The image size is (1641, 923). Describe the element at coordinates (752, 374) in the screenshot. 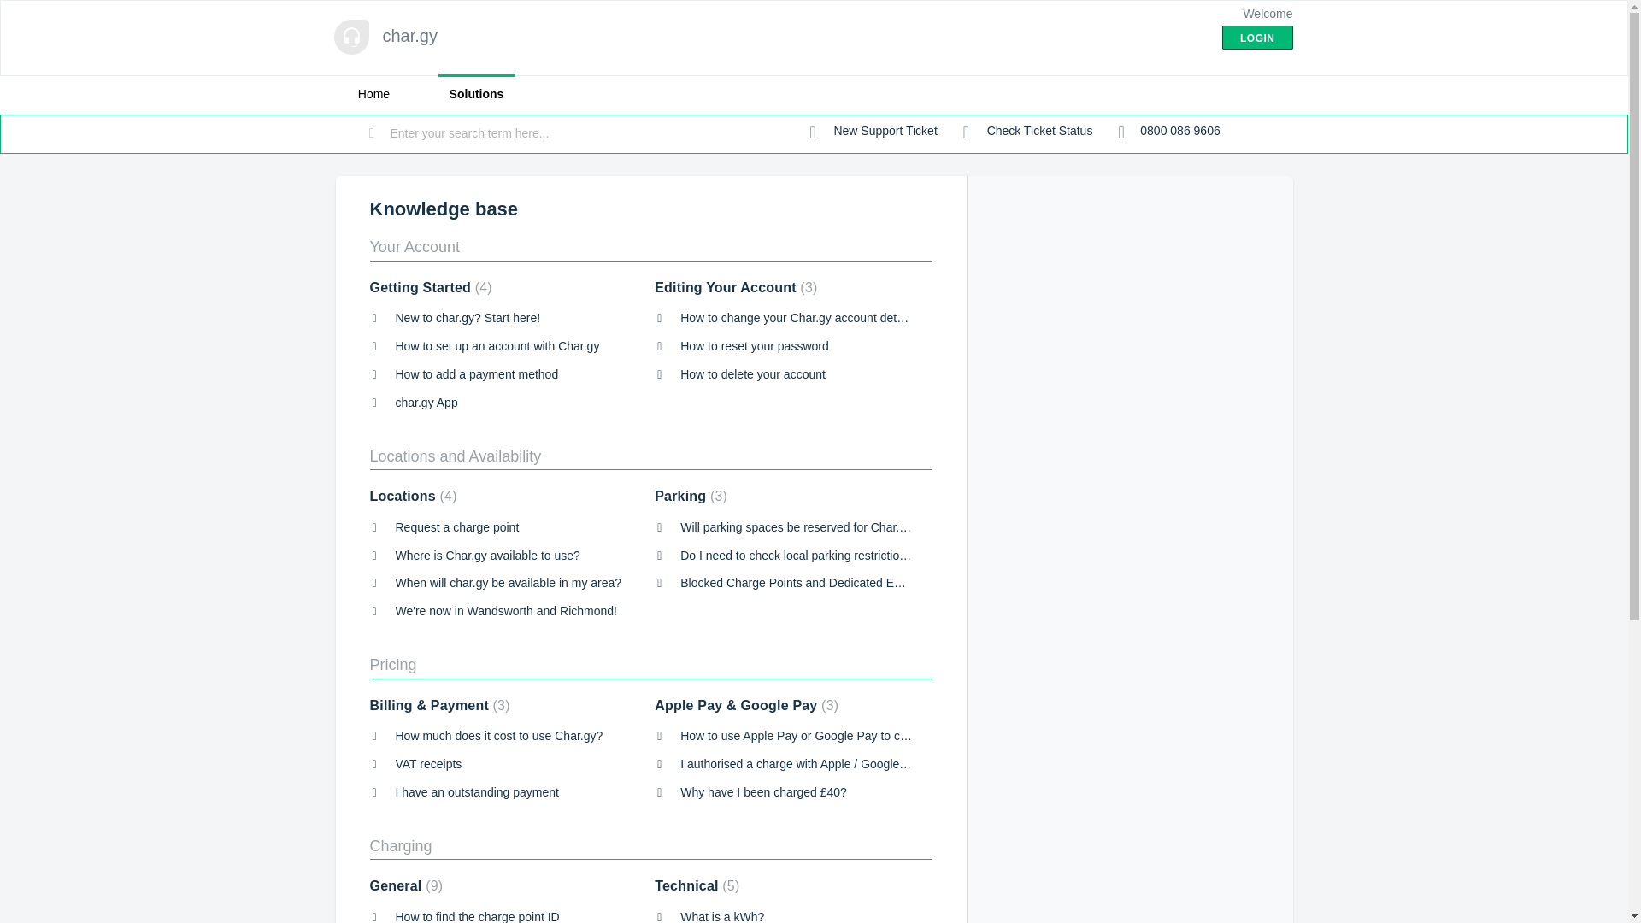

I see `How to delete your account` at that location.